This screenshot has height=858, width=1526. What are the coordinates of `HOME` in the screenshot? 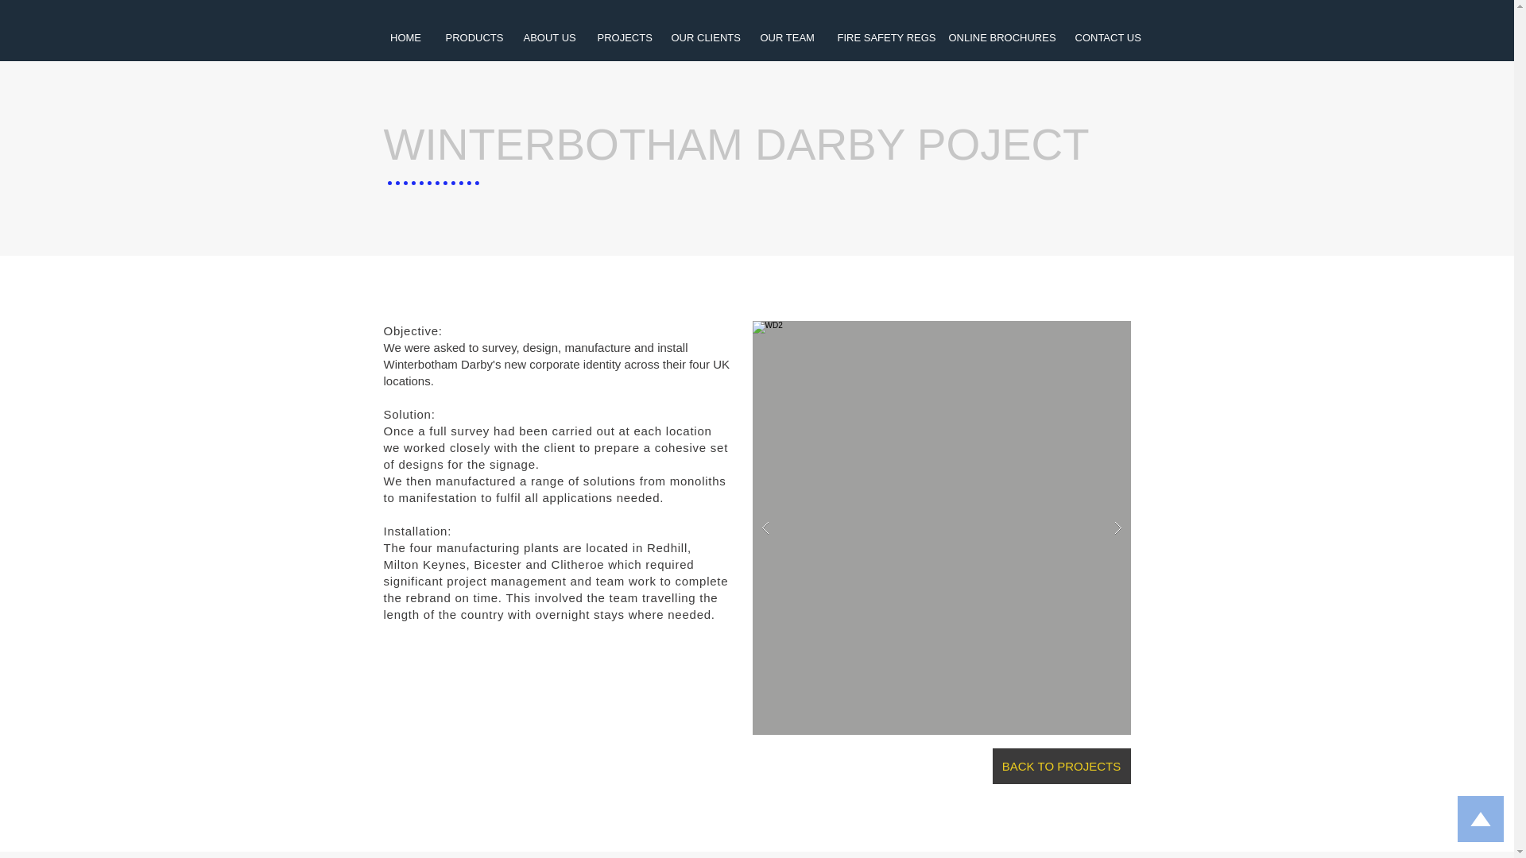 It's located at (405, 37).